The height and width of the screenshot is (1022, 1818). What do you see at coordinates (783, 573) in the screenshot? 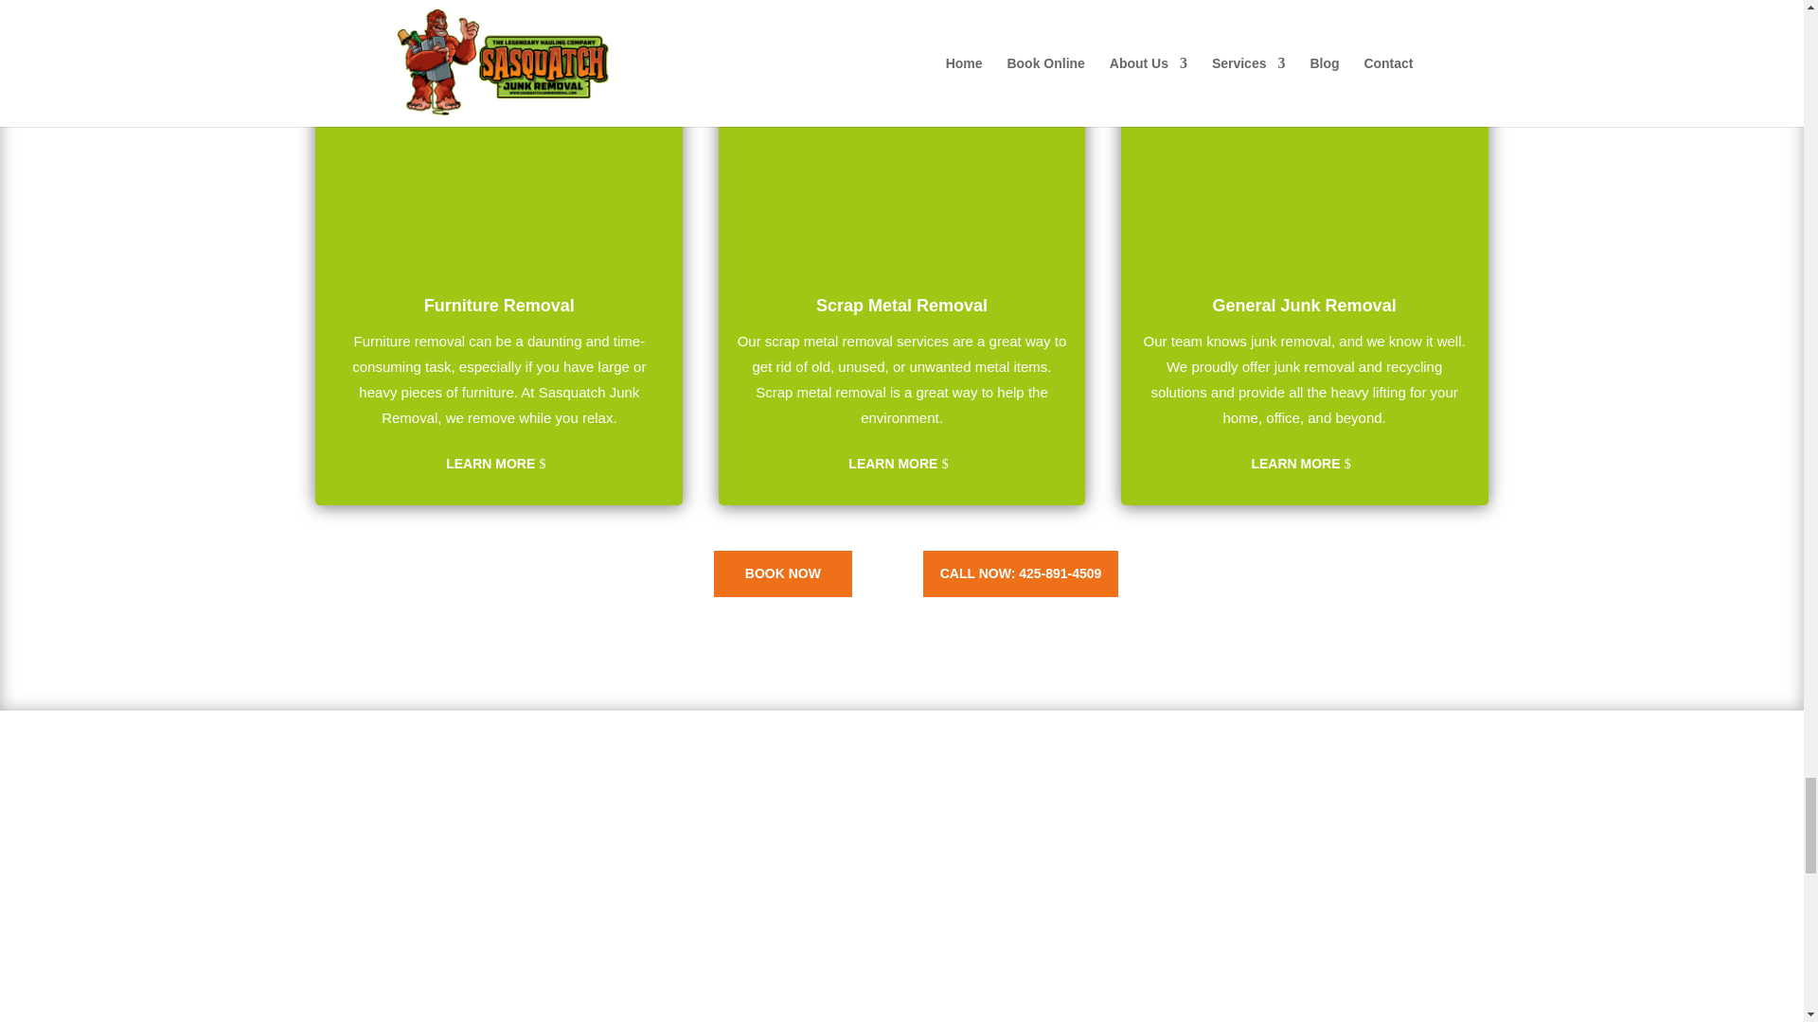
I see `BOOK NOW` at bounding box center [783, 573].